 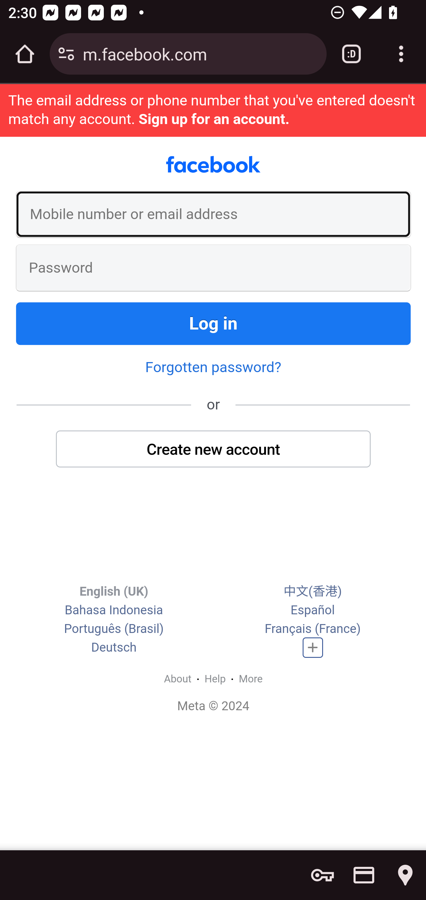 What do you see at coordinates (114, 647) in the screenshot?
I see `Deutsch` at bounding box center [114, 647].